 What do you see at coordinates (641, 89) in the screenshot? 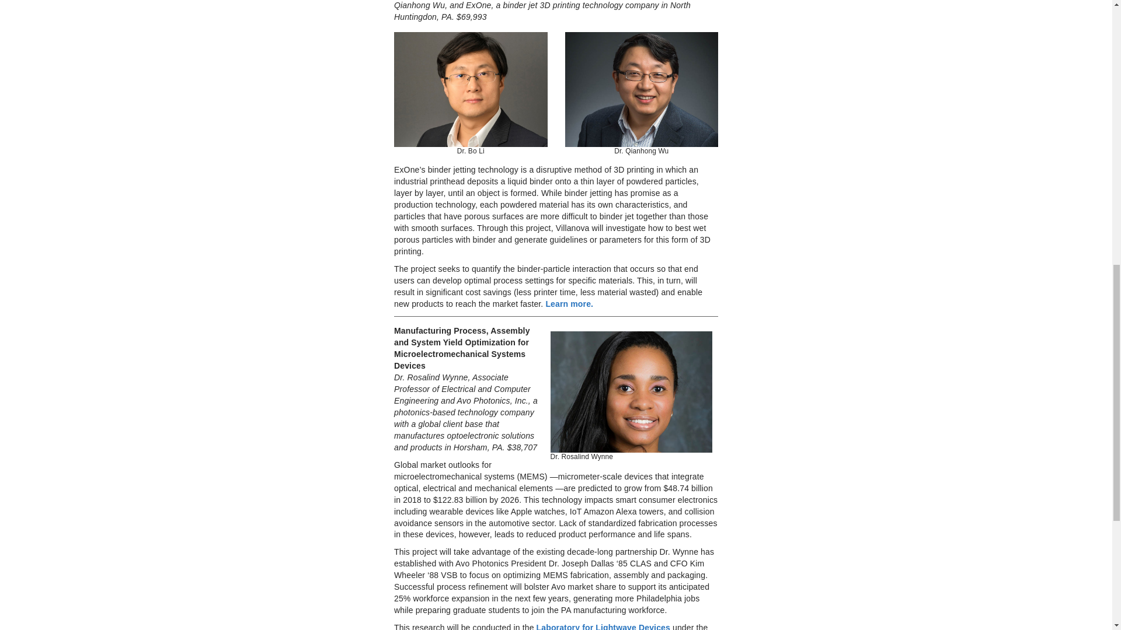
I see `Dr. Qianhong Wu` at bounding box center [641, 89].